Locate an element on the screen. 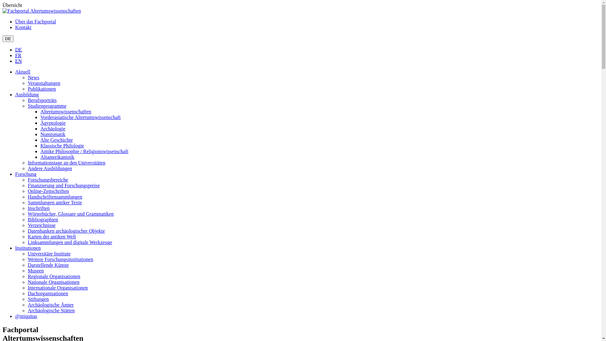 Image resolution: width=606 pixels, height=341 pixels. Klassische Philologie is located at coordinates (62, 146).